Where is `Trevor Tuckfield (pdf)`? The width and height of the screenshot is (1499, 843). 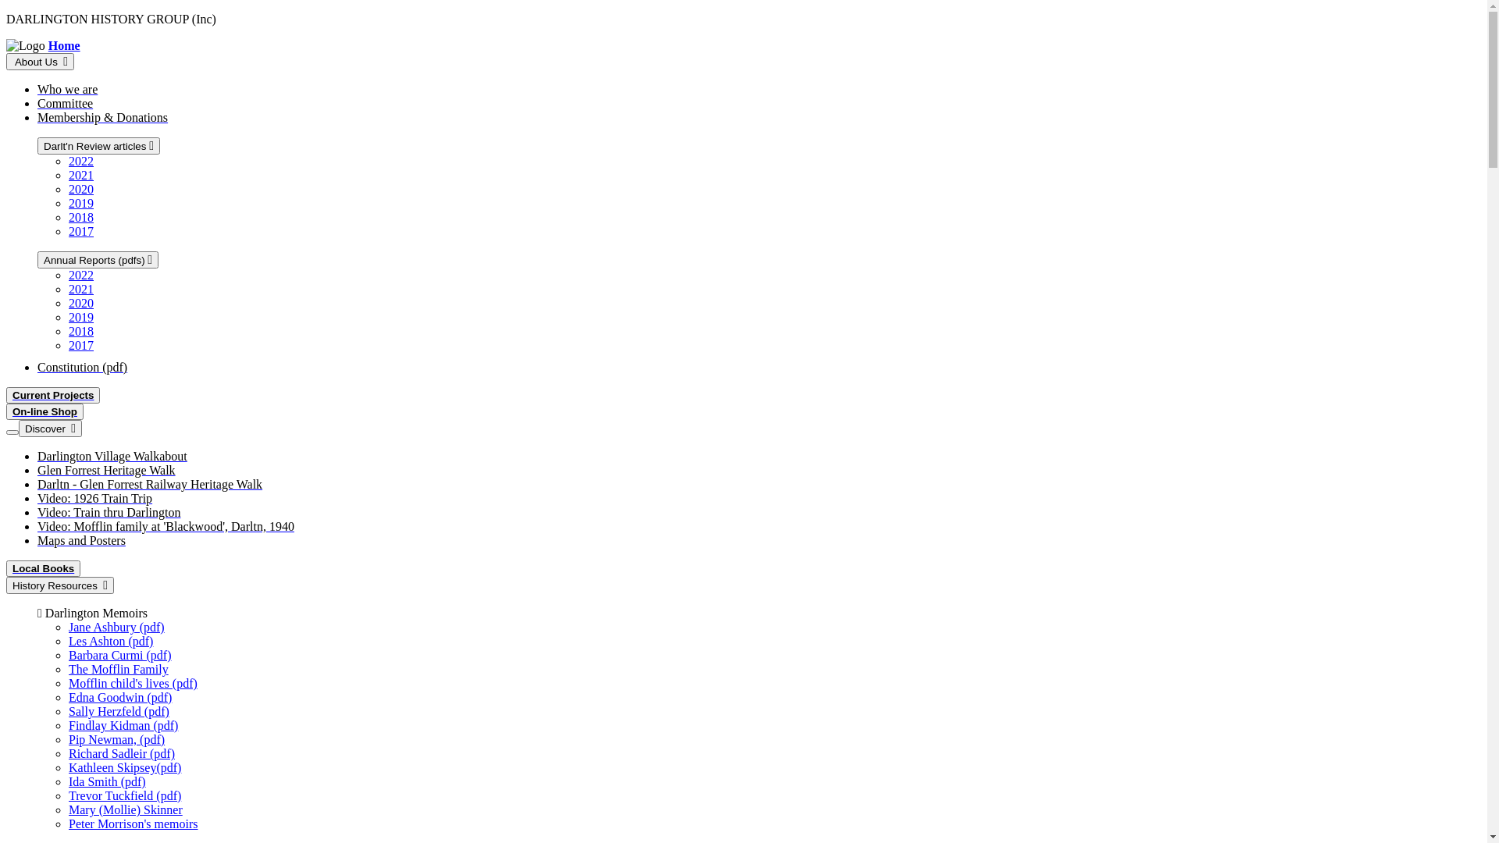 Trevor Tuckfield (pdf) is located at coordinates (125, 796).